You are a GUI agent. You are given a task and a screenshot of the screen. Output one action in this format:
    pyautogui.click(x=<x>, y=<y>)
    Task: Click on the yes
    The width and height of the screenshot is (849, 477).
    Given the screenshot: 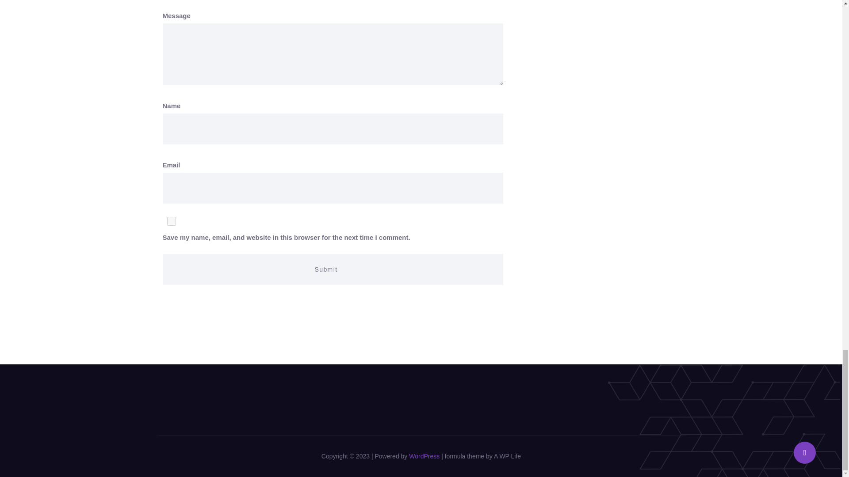 What is the action you would take?
    pyautogui.click(x=172, y=221)
    